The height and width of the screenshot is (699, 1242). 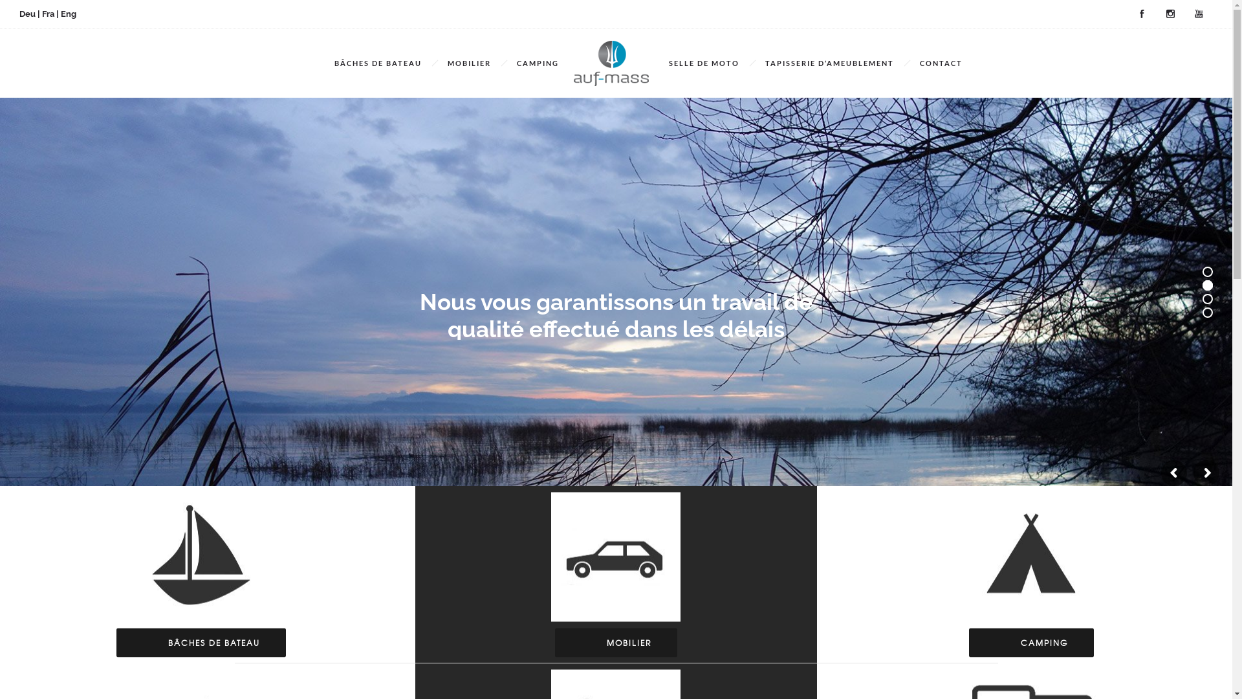 I want to click on CAMPING, so click(x=538, y=63).